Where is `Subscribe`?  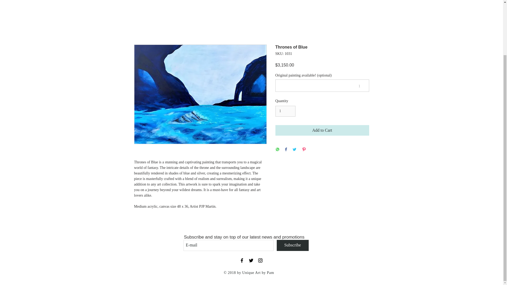 Subscribe is located at coordinates (293, 245).